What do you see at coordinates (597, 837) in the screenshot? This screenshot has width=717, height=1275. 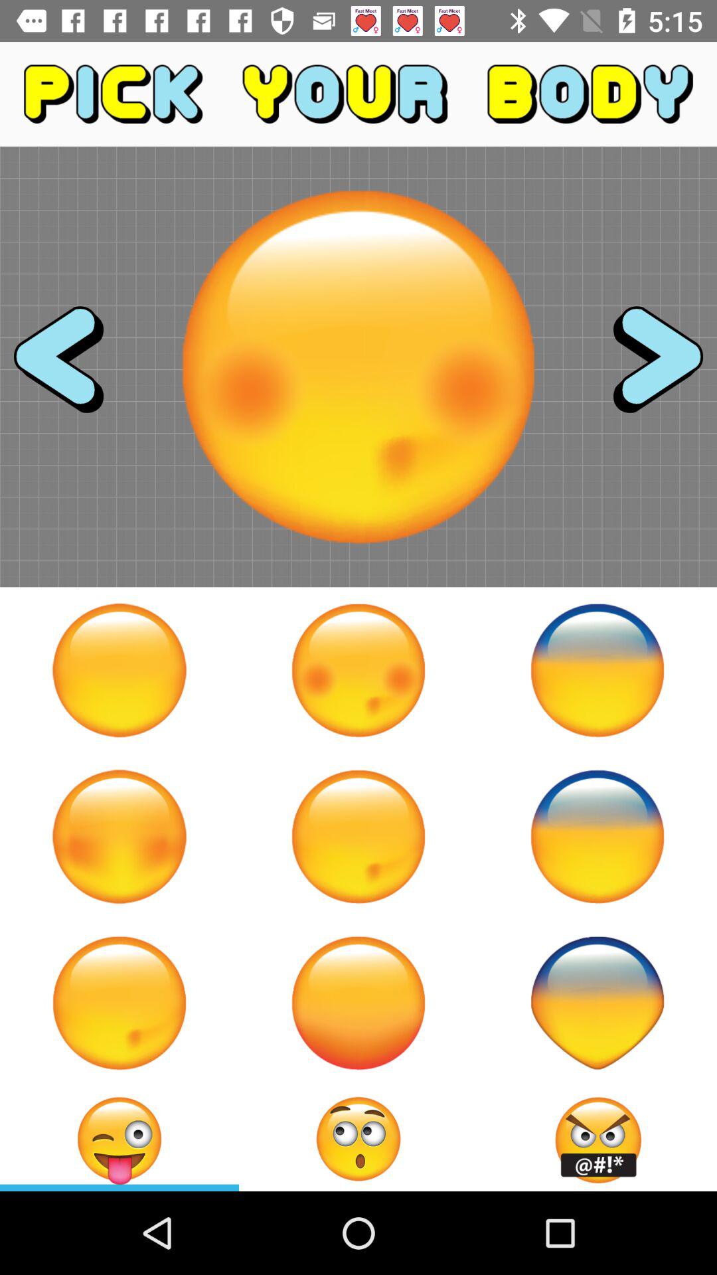 I see `select body` at bounding box center [597, 837].